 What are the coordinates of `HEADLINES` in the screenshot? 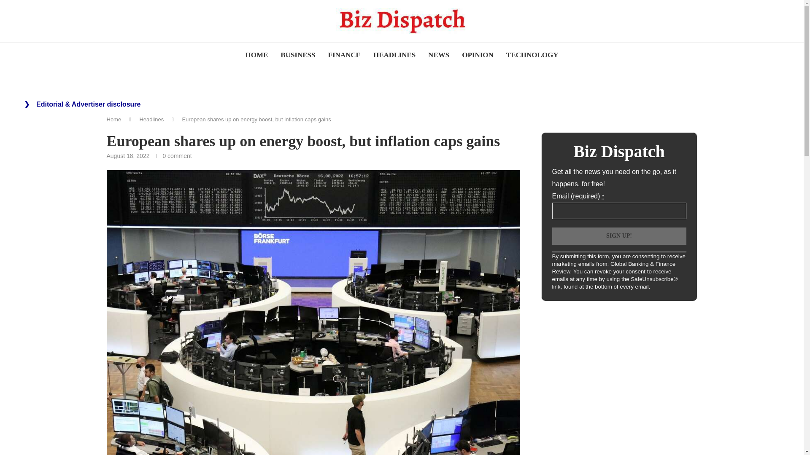 It's located at (394, 55).